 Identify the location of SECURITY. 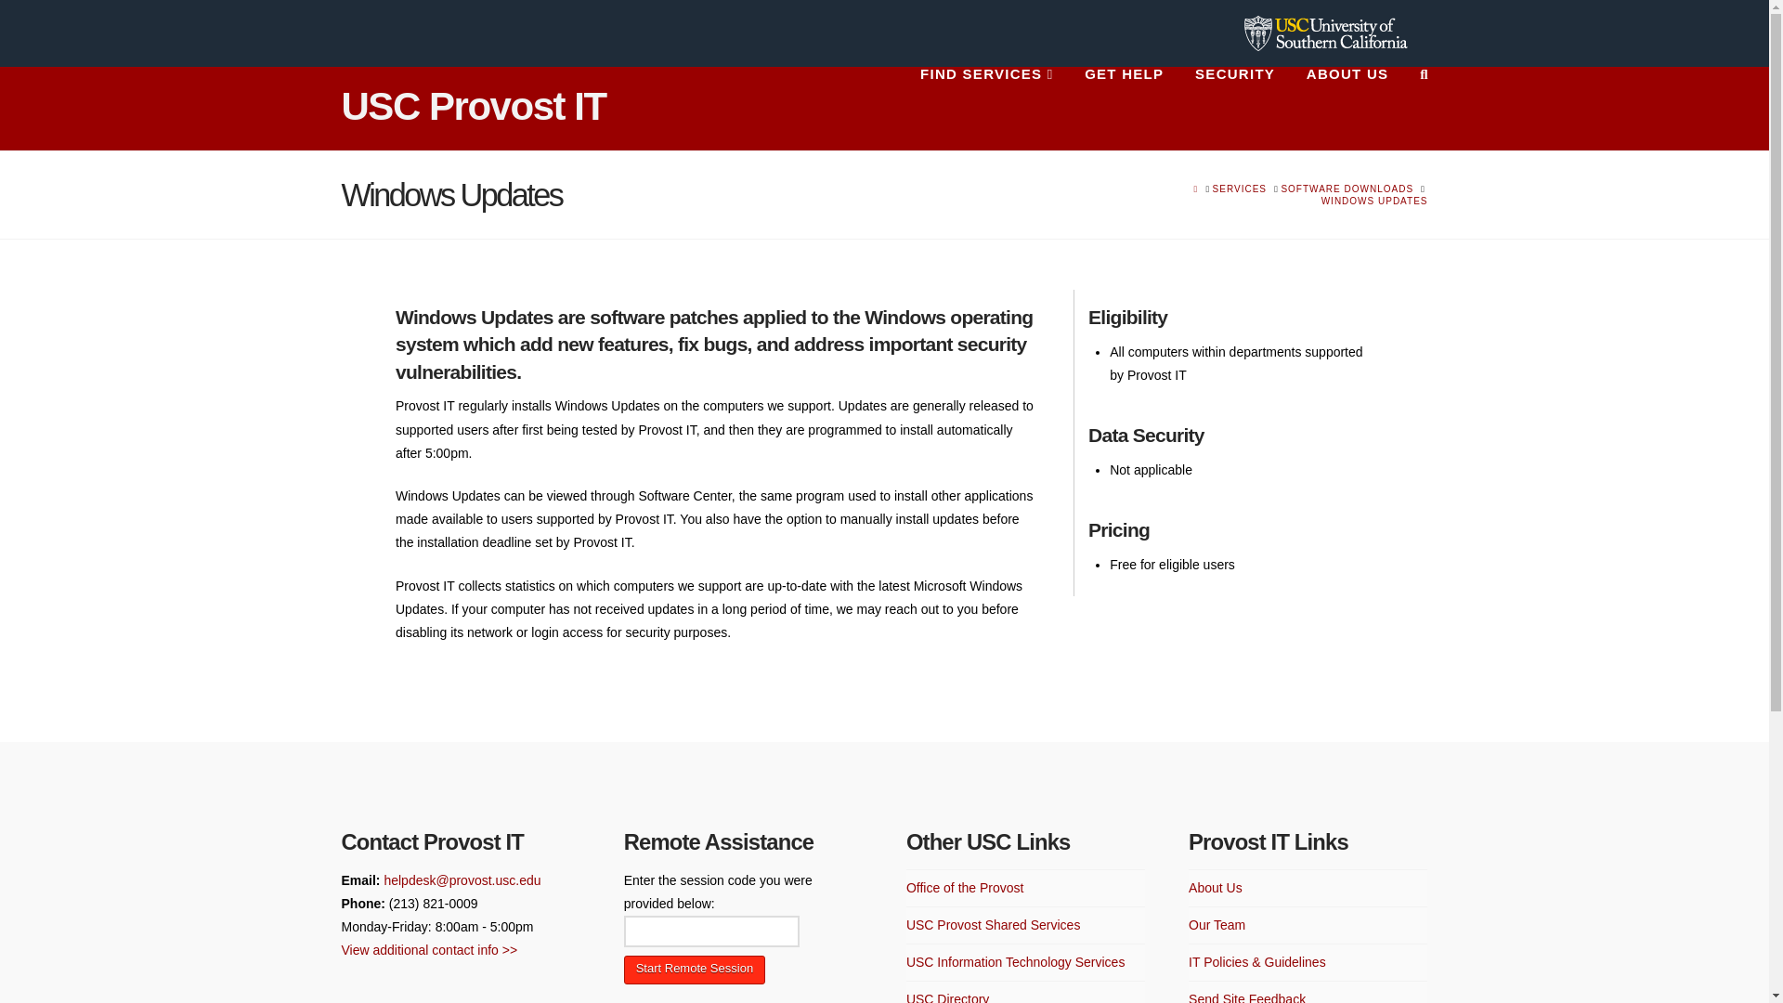
(1235, 109).